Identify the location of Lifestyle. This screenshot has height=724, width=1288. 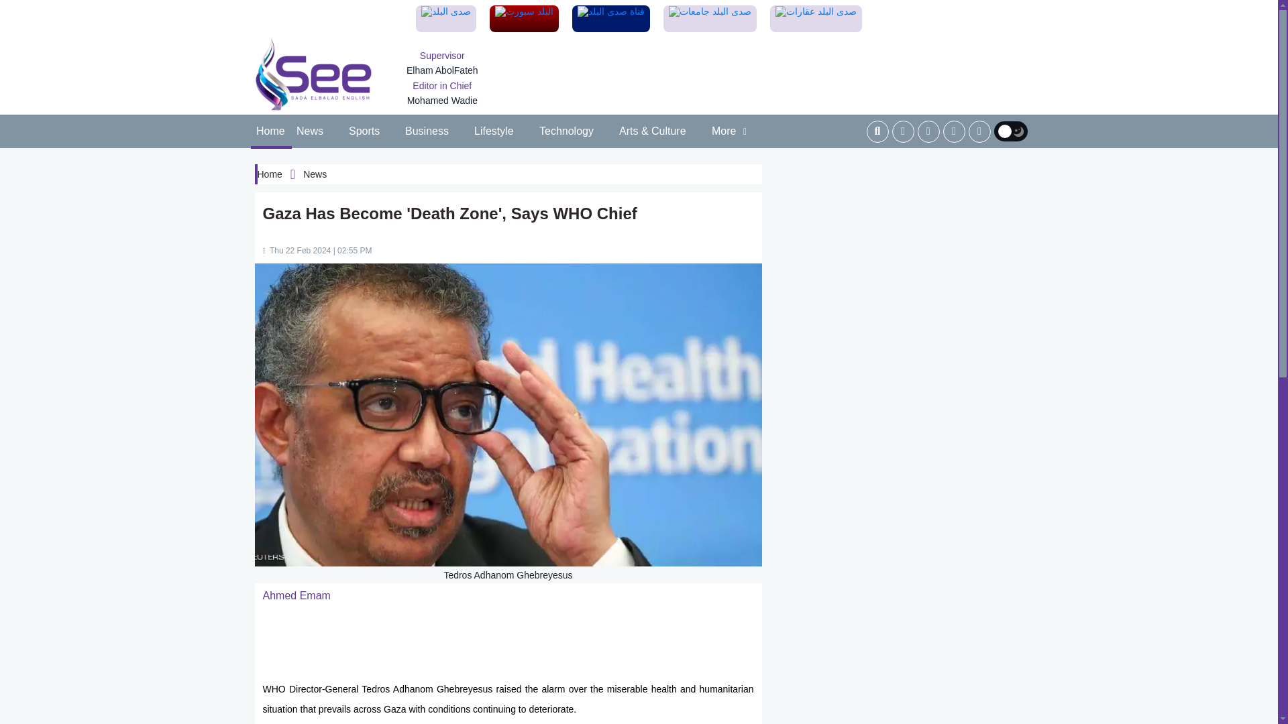
(494, 131).